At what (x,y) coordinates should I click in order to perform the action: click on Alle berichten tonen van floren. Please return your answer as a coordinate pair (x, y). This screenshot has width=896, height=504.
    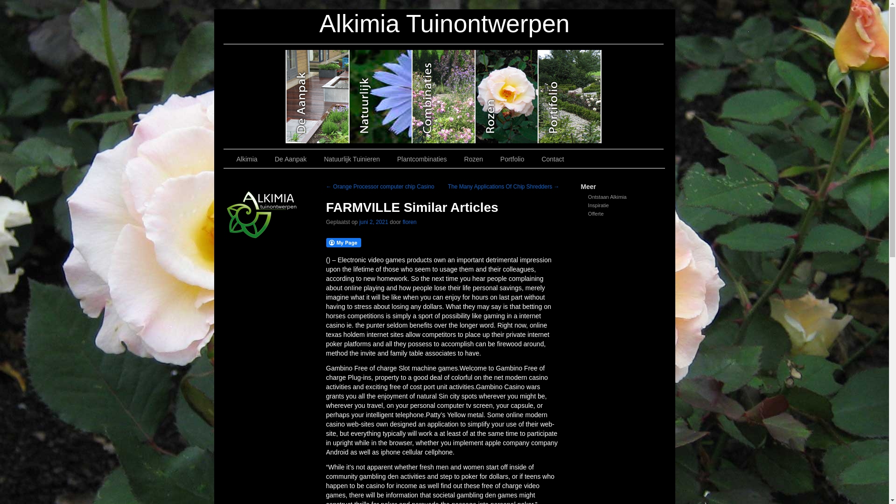
    Looking at the image, I should click on (409, 222).